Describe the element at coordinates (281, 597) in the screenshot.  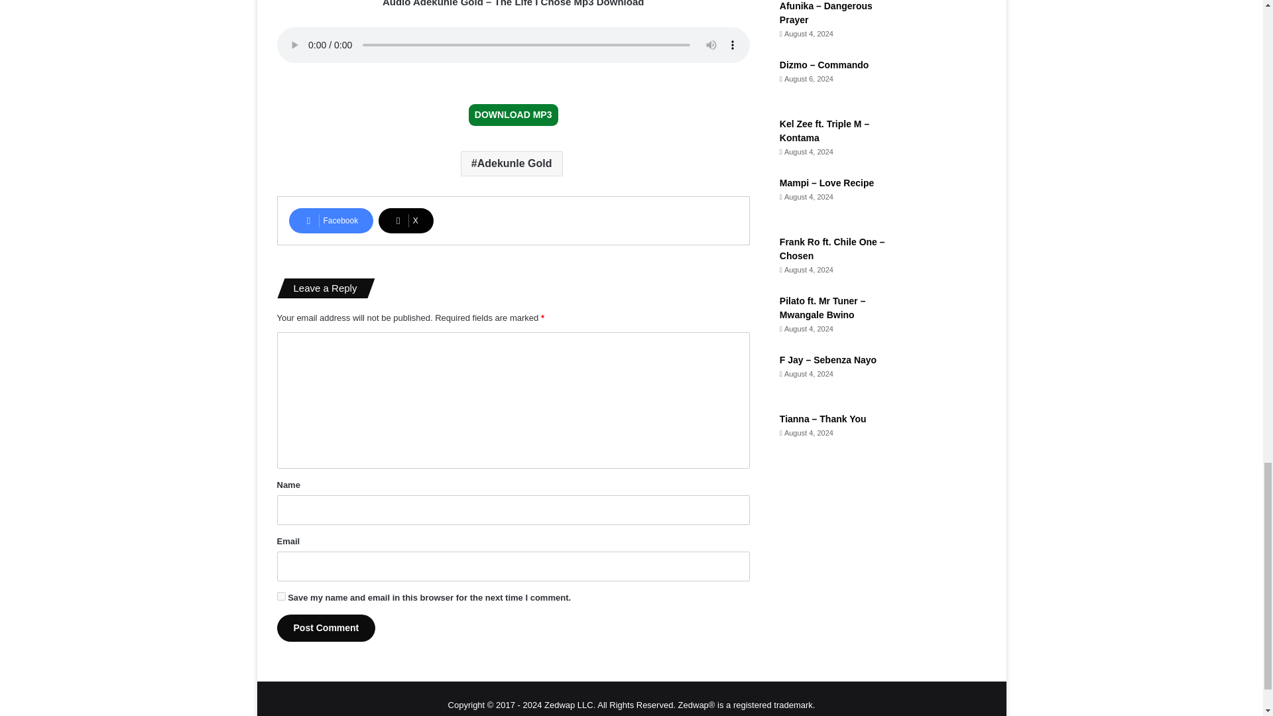
I see `yes` at that location.